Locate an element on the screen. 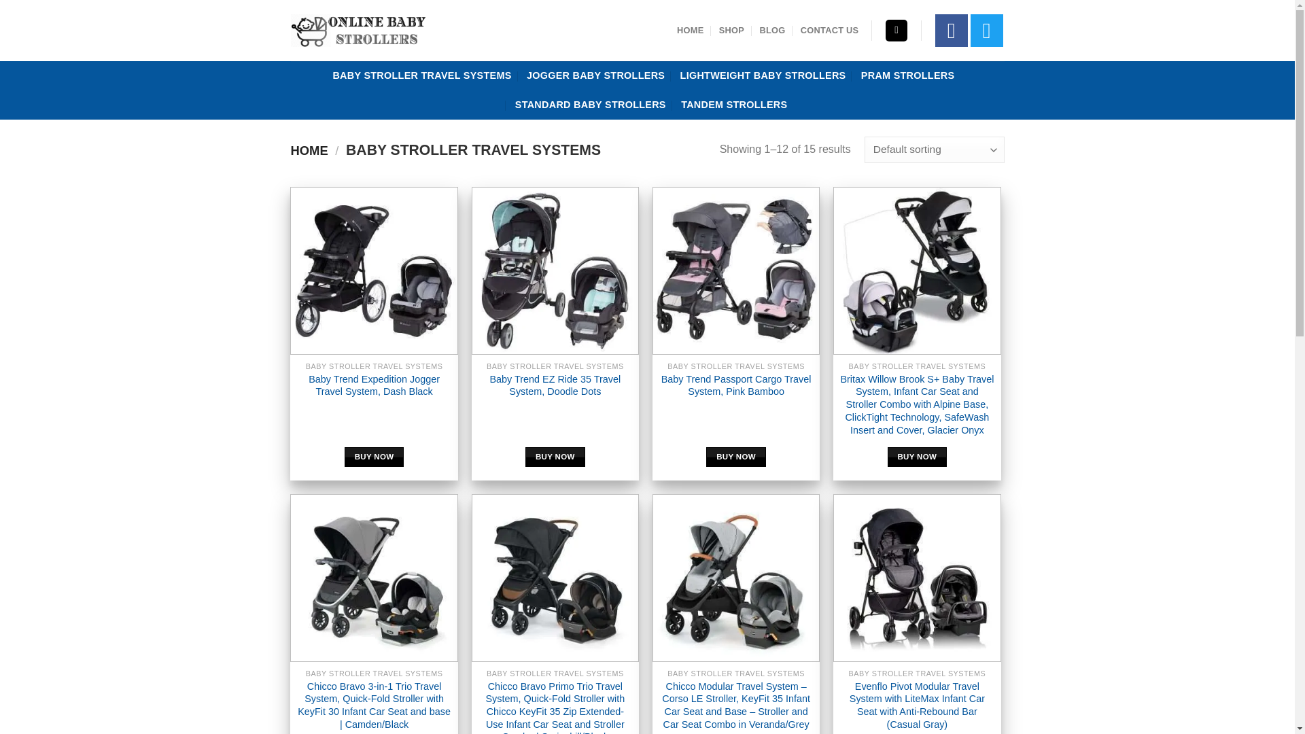  JOGGER BABY STROLLERS is located at coordinates (595, 75).